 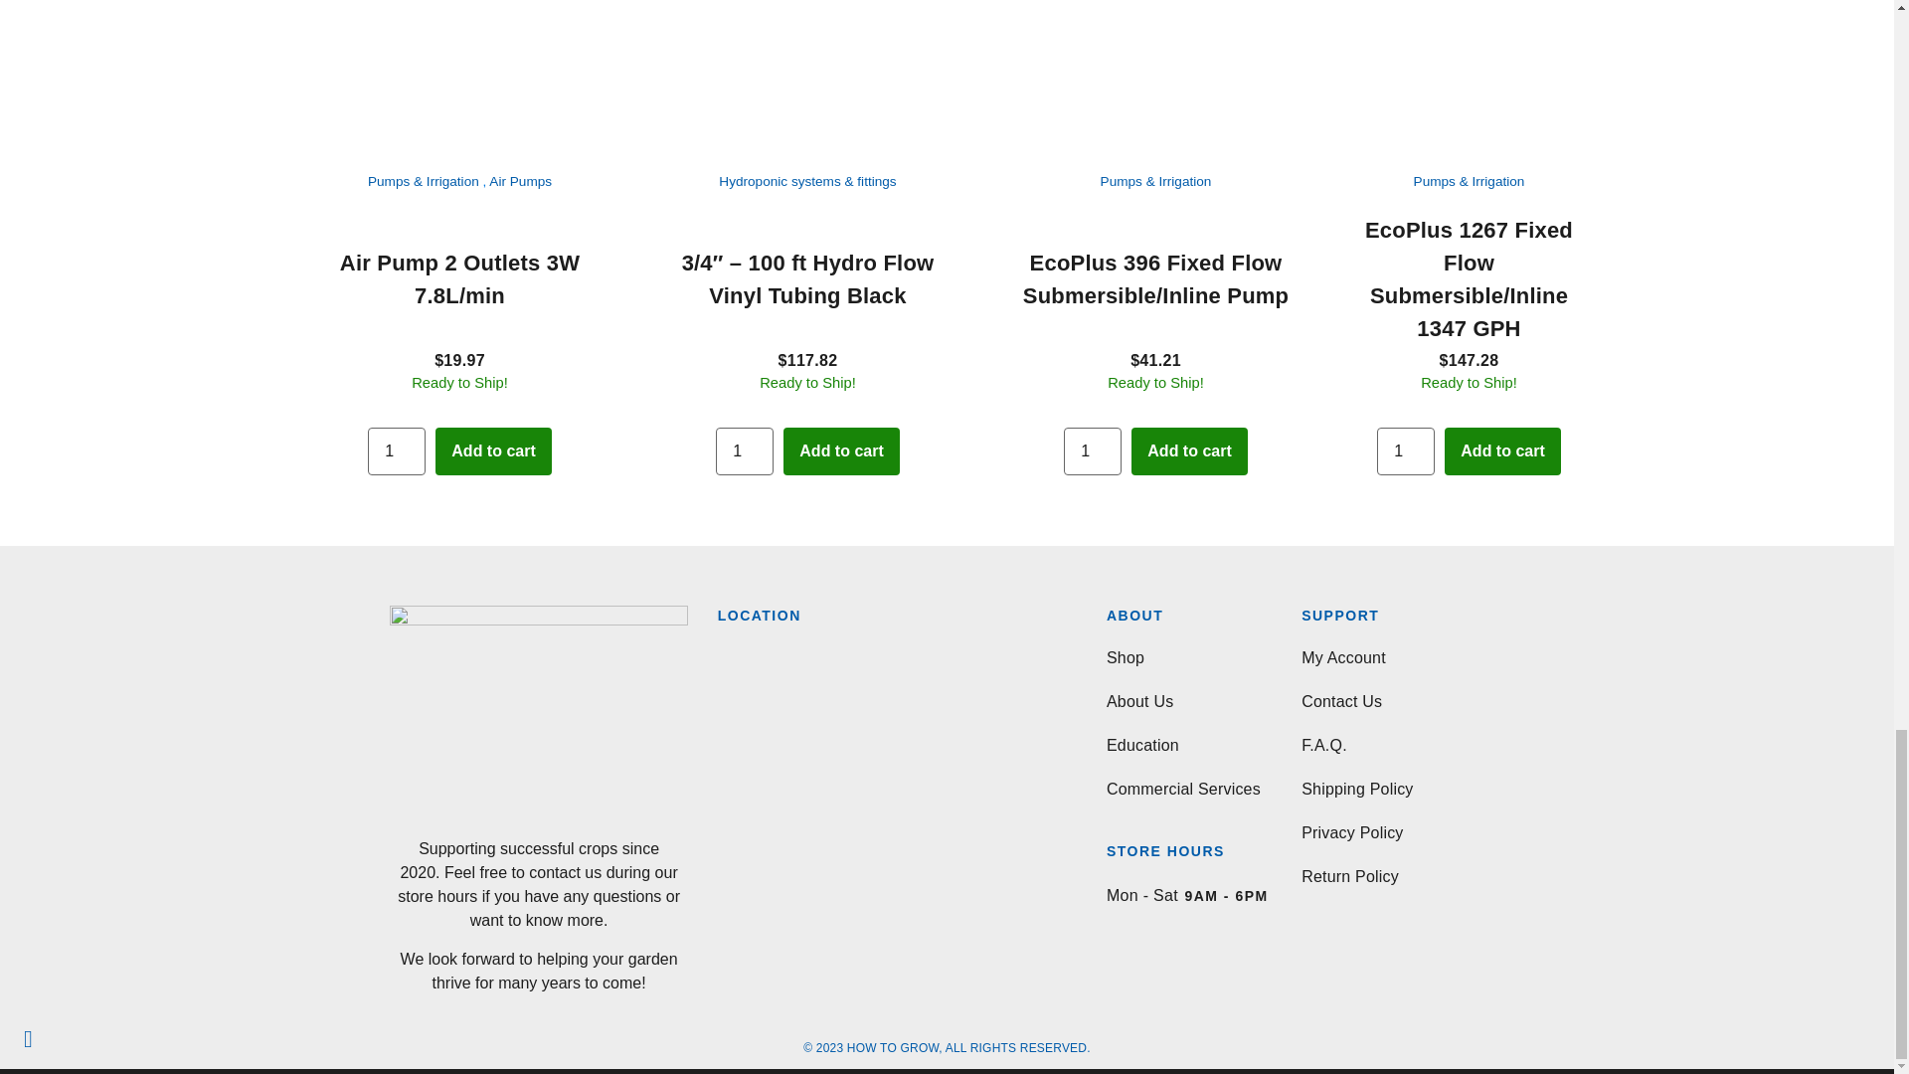 I want to click on 1, so click(x=397, y=451).